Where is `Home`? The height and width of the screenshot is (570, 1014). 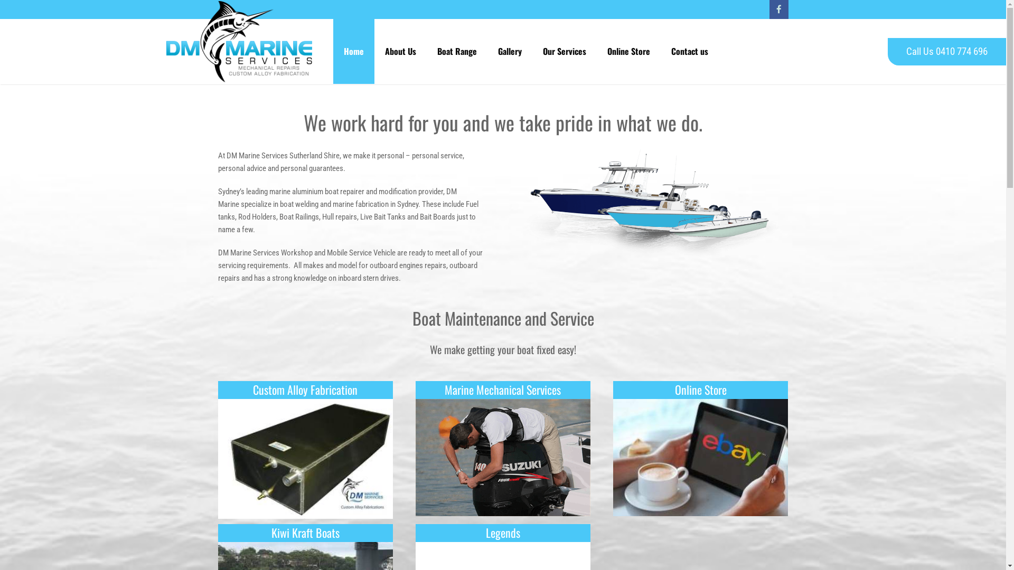
Home is located at coordinates (353, 52).